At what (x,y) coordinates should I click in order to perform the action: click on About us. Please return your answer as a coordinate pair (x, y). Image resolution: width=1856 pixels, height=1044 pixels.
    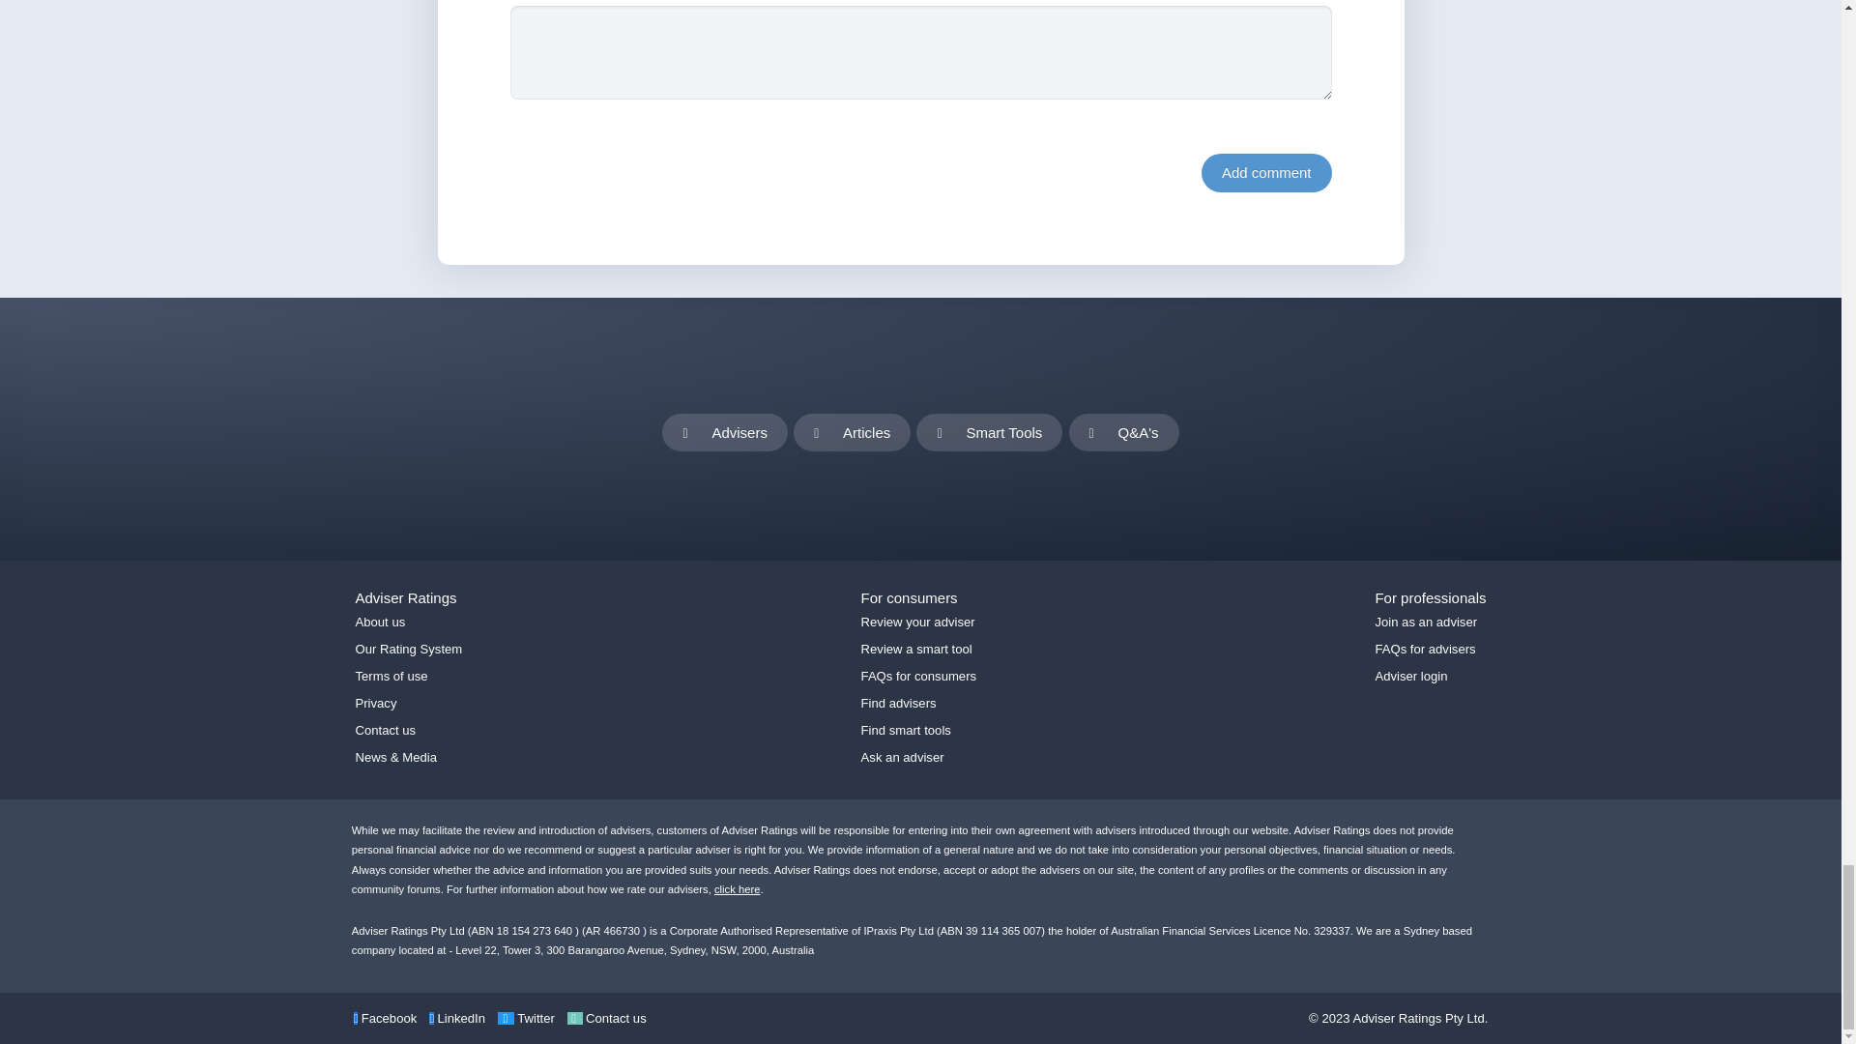
    Looking at the image, I should click on (381, 623).